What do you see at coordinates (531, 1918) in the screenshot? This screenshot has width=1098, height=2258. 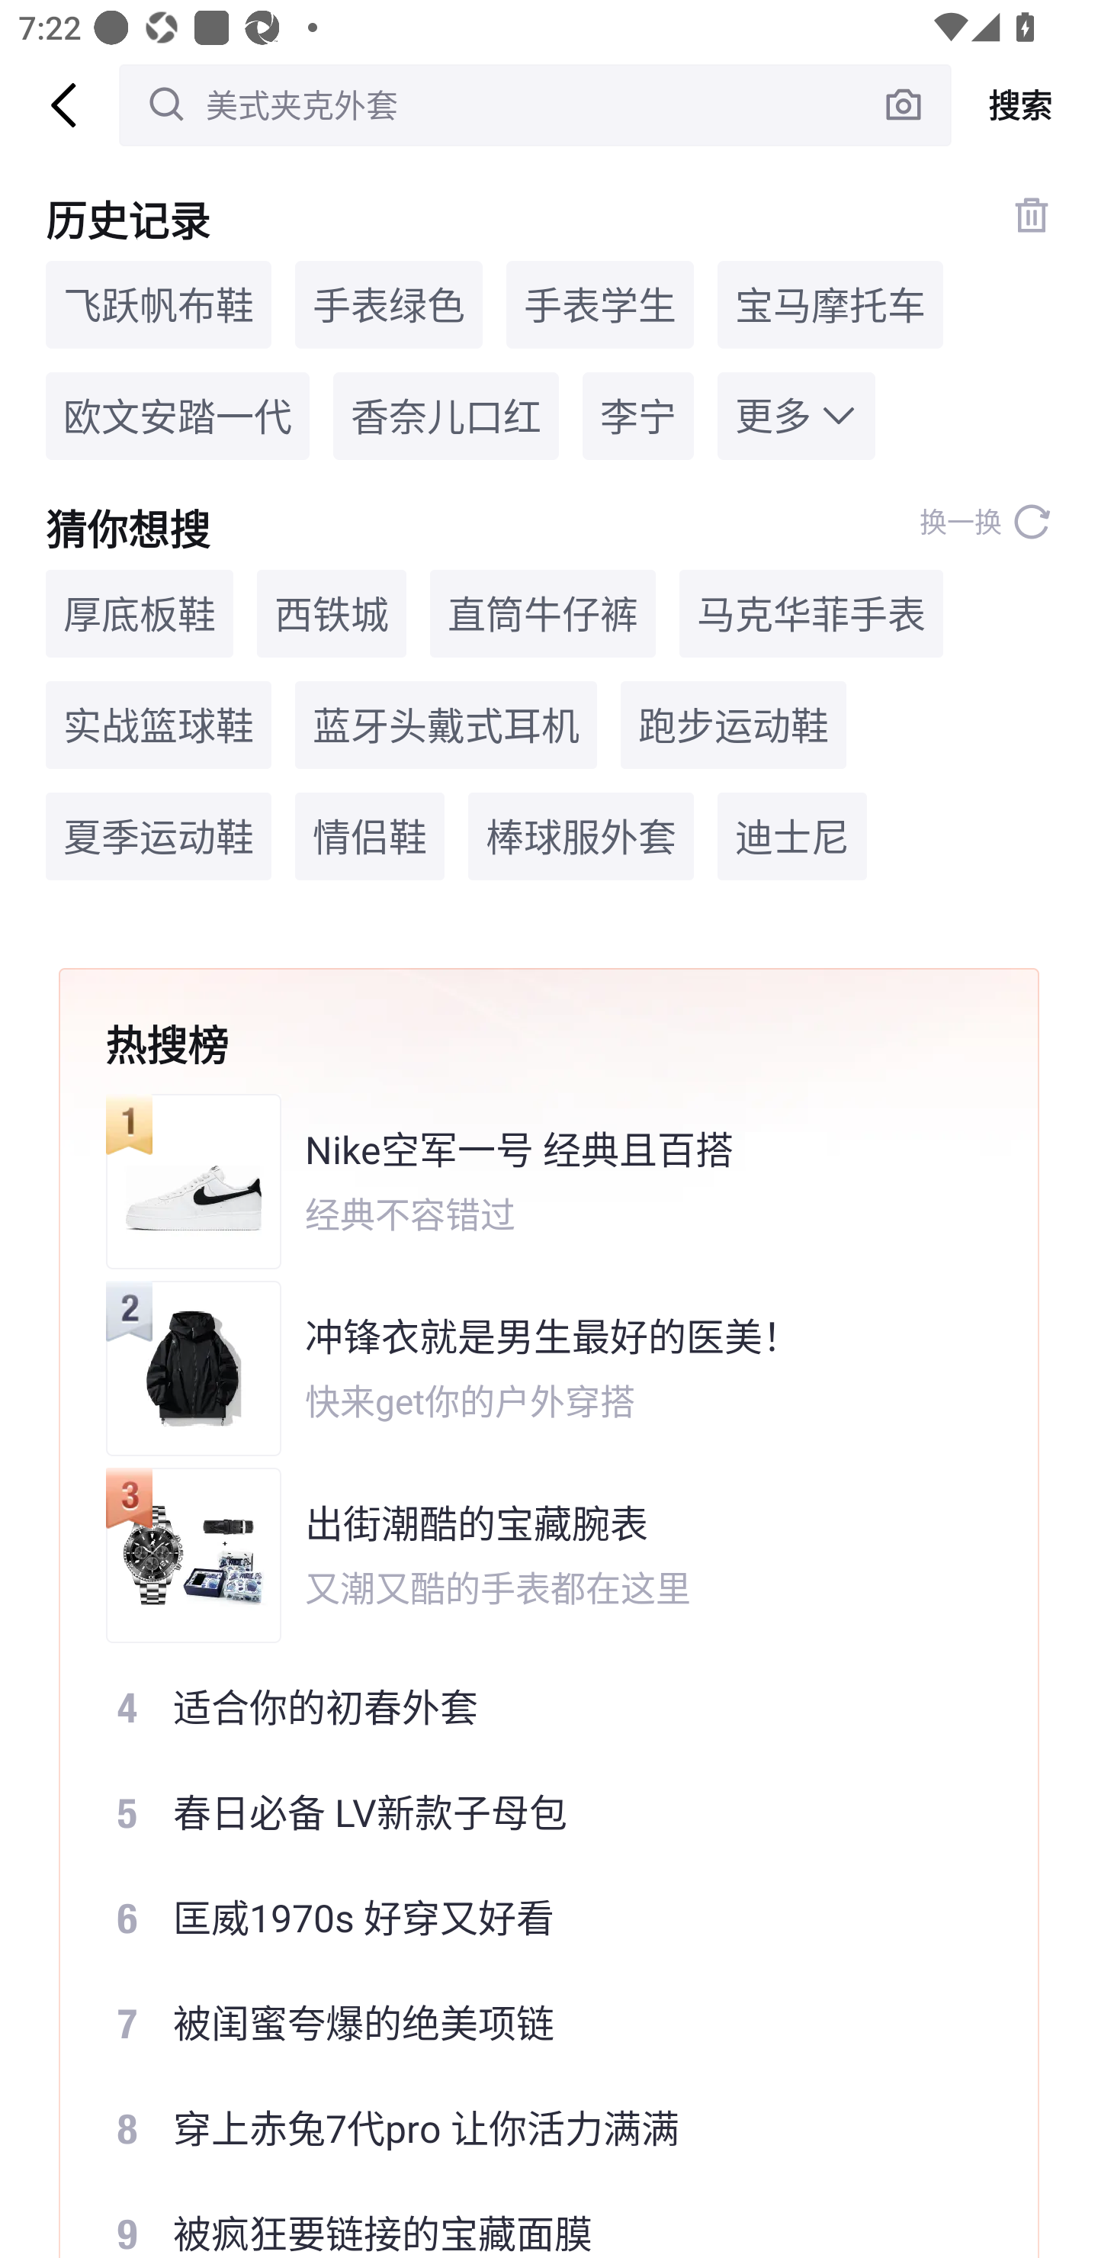 I see `6 匡威1970s 好穿又好看` at bounding box center [531, 1918].